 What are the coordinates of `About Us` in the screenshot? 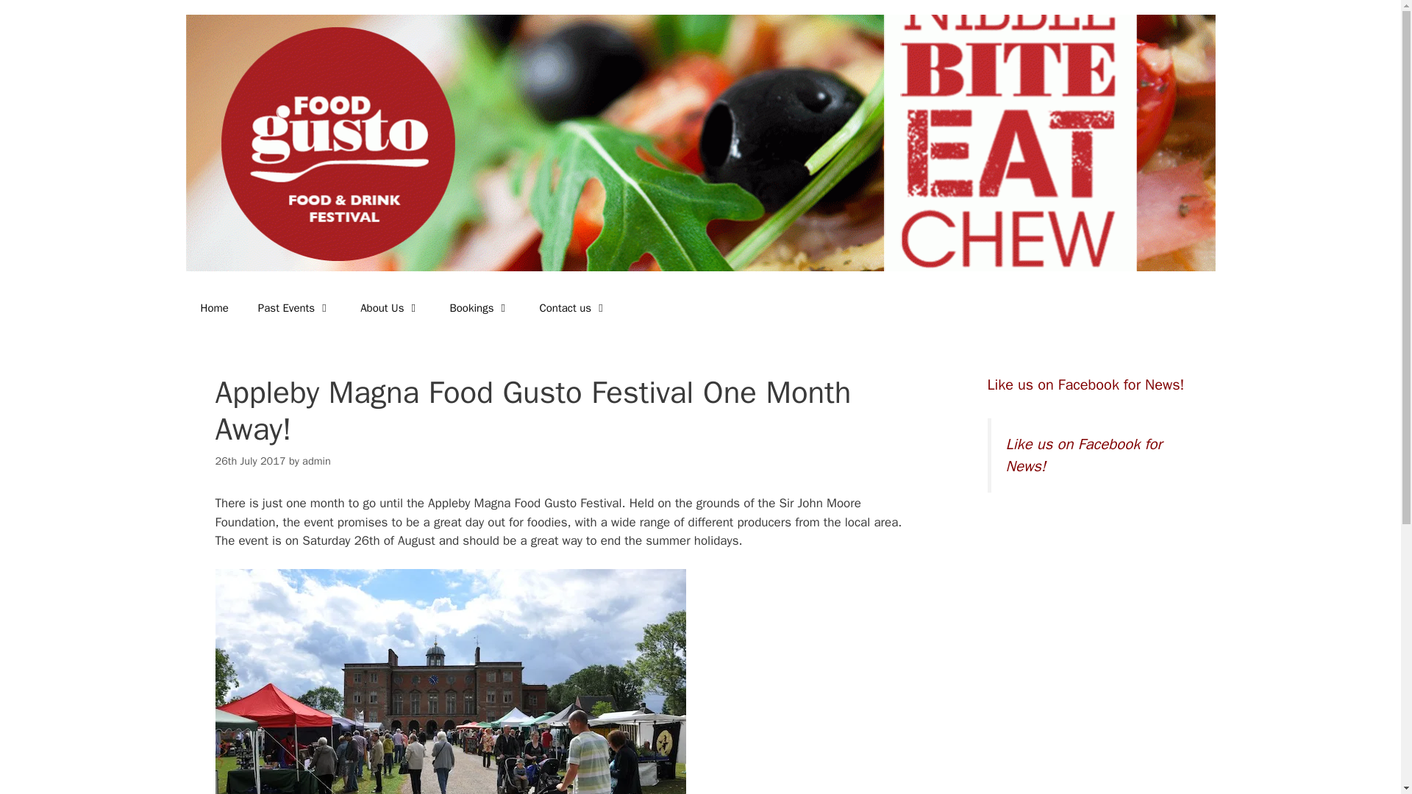 It's located at (390, 307).